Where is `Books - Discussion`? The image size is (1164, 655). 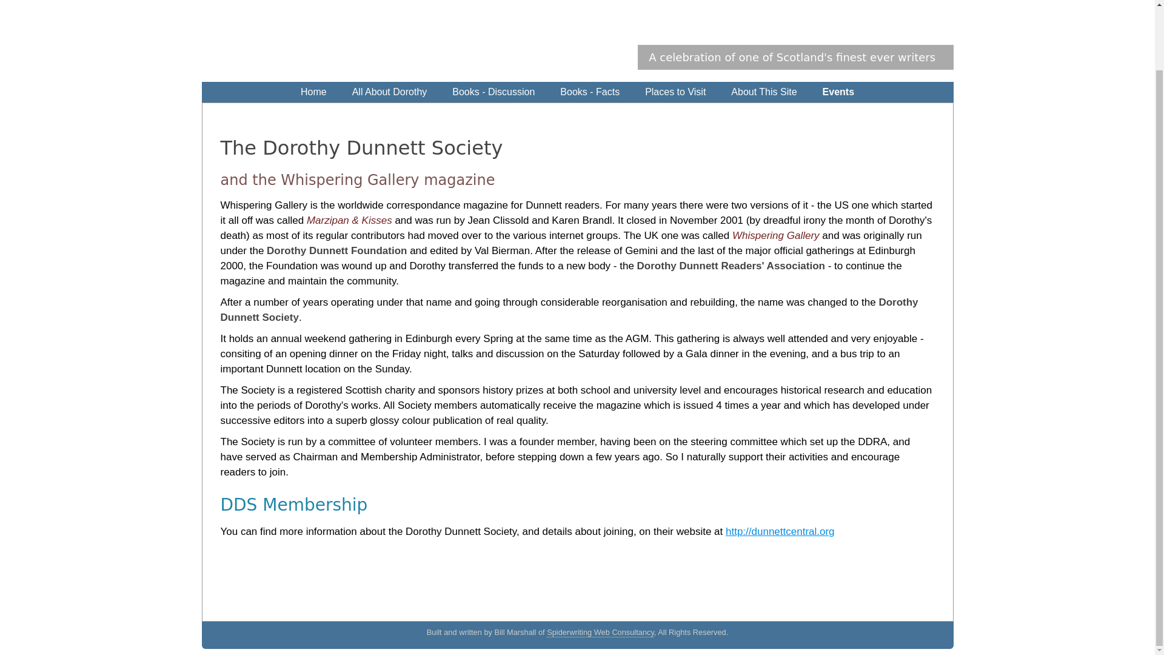 Books - Discussion is located at coordinates (493, 92).